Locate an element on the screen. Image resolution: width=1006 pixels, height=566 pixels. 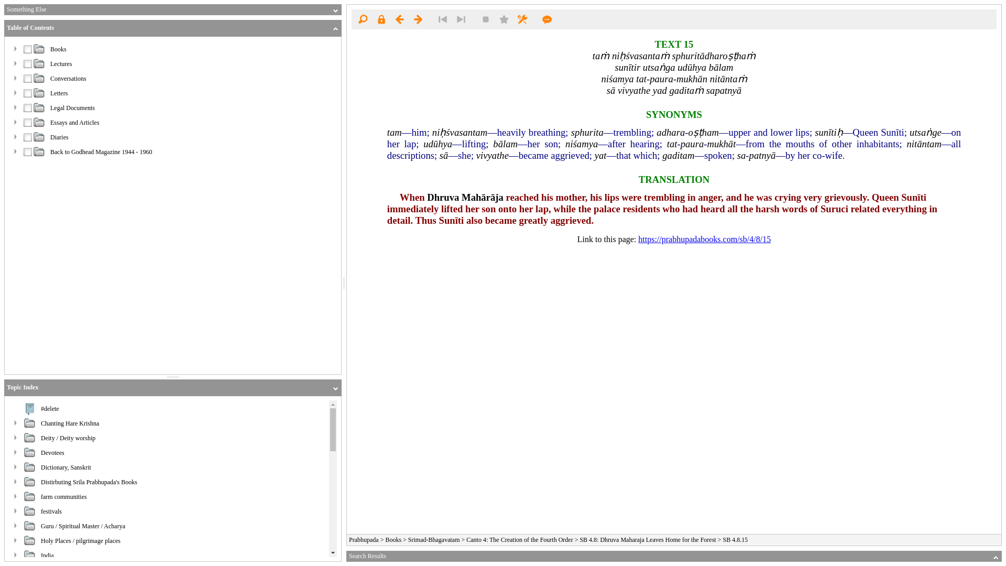
Previous Search Hit is located at coordinates (442, 19).